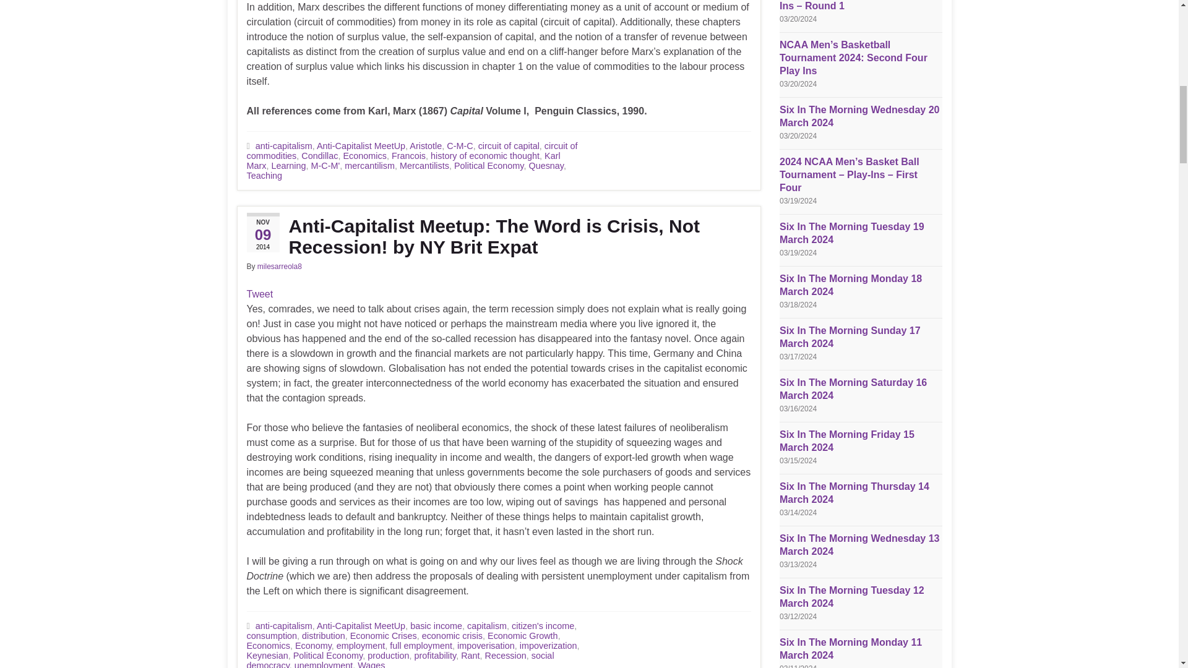  Describe the element at coordinates (271, 635) in the screenshot. I see `consumption` at that location.